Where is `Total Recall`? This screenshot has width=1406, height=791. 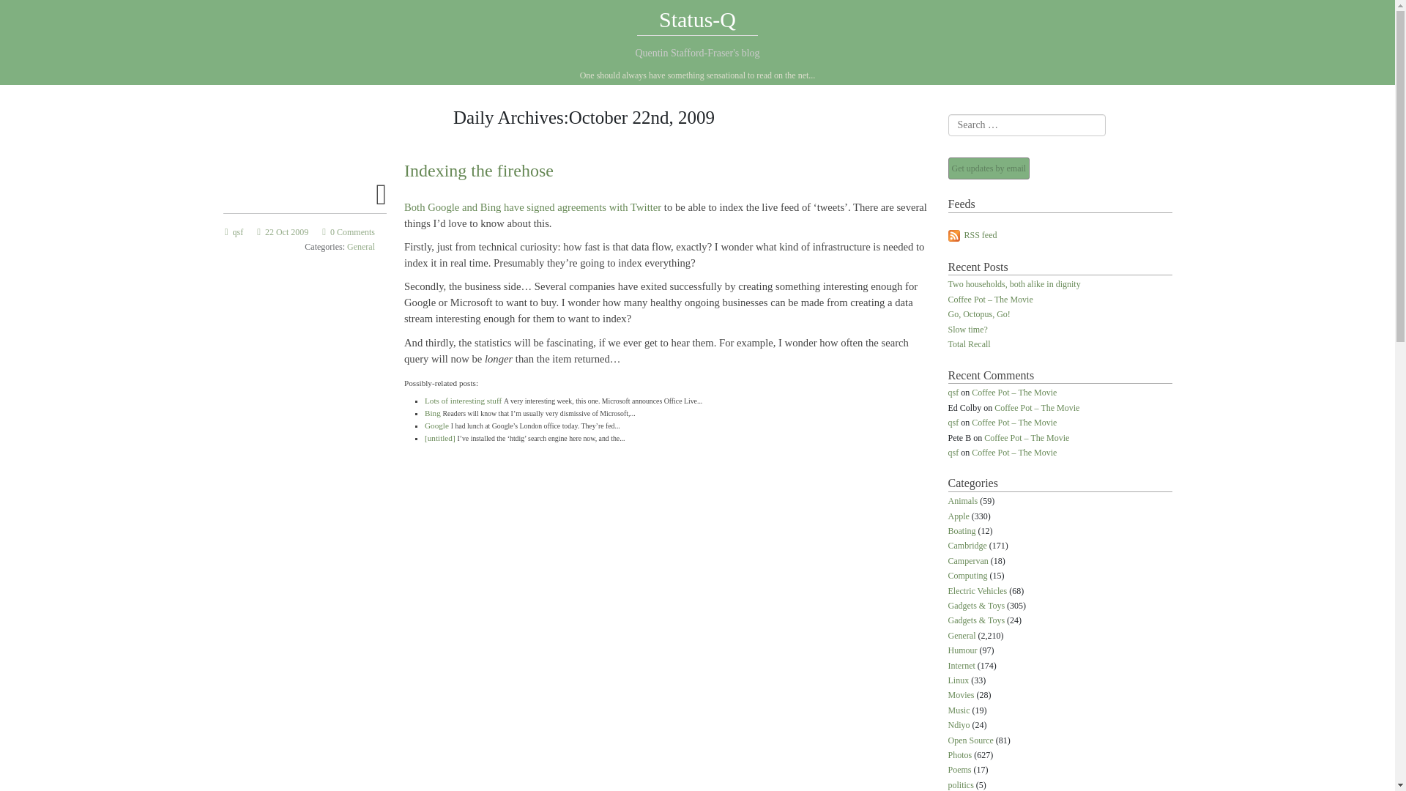 Total Recall is located at coordinates (968, 345).